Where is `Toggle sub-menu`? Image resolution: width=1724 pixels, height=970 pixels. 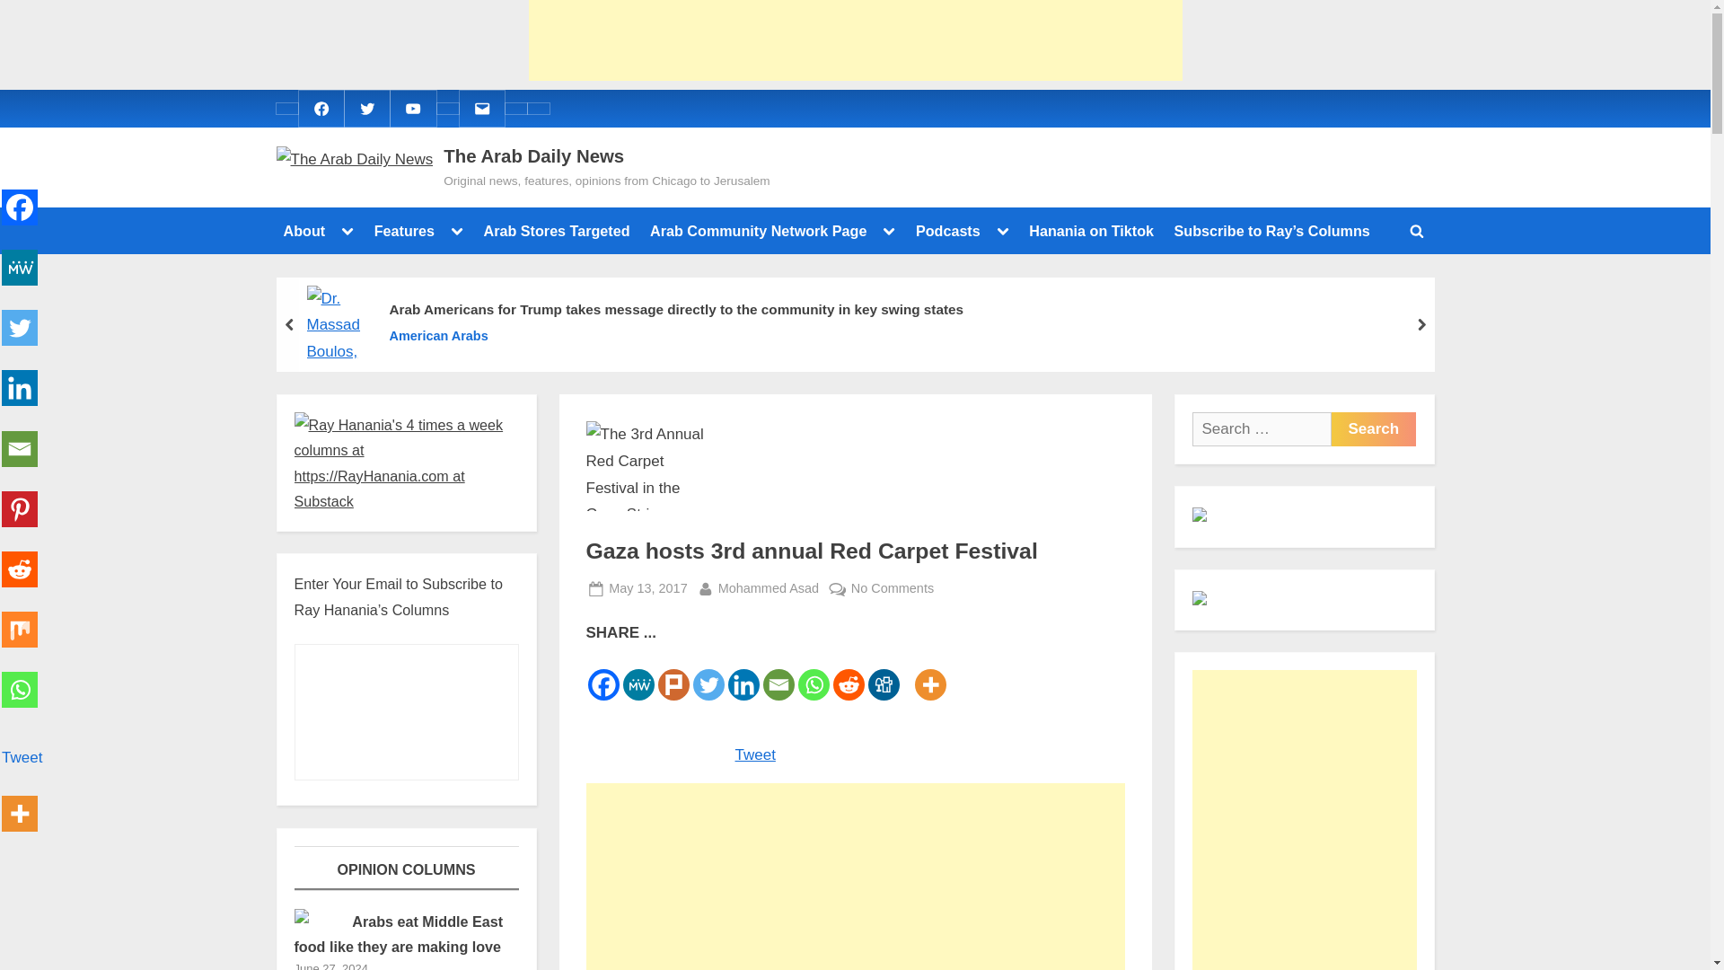 Toggle sub-menu is located at coordinates (456, 231).